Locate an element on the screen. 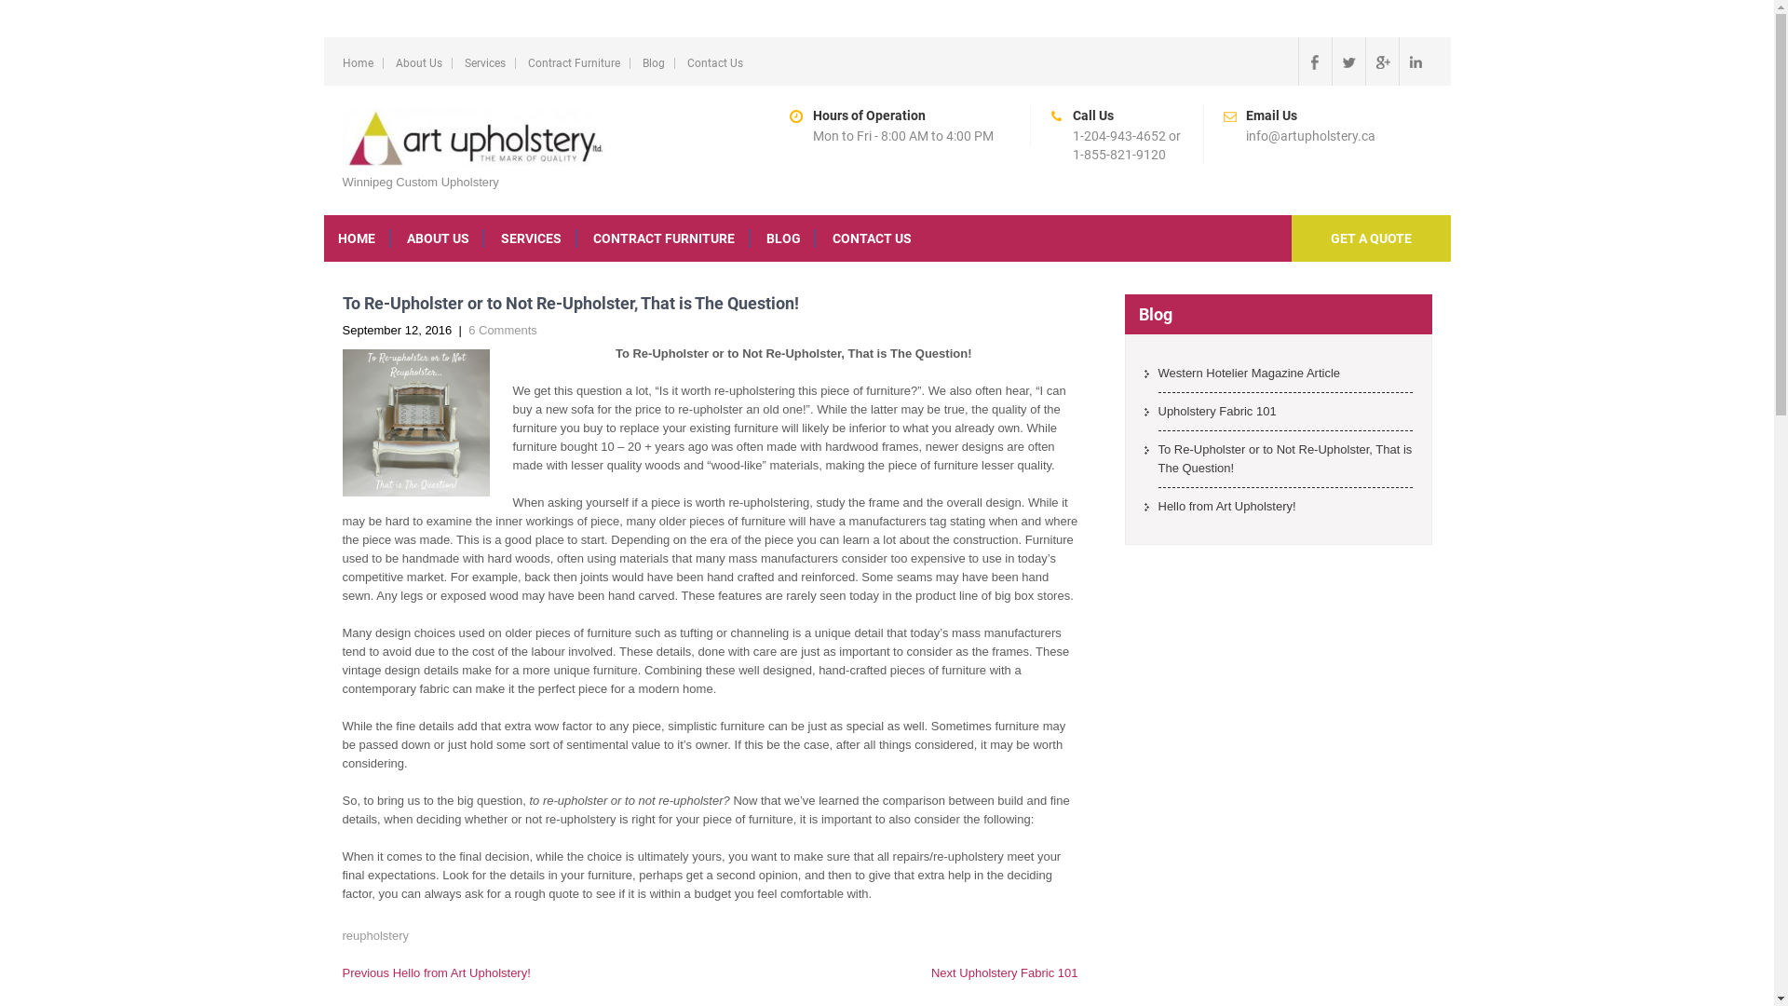 The width and height of the screenshot is (1788, 1006). GET A QUOTE is located at coordinates (1371, 238).